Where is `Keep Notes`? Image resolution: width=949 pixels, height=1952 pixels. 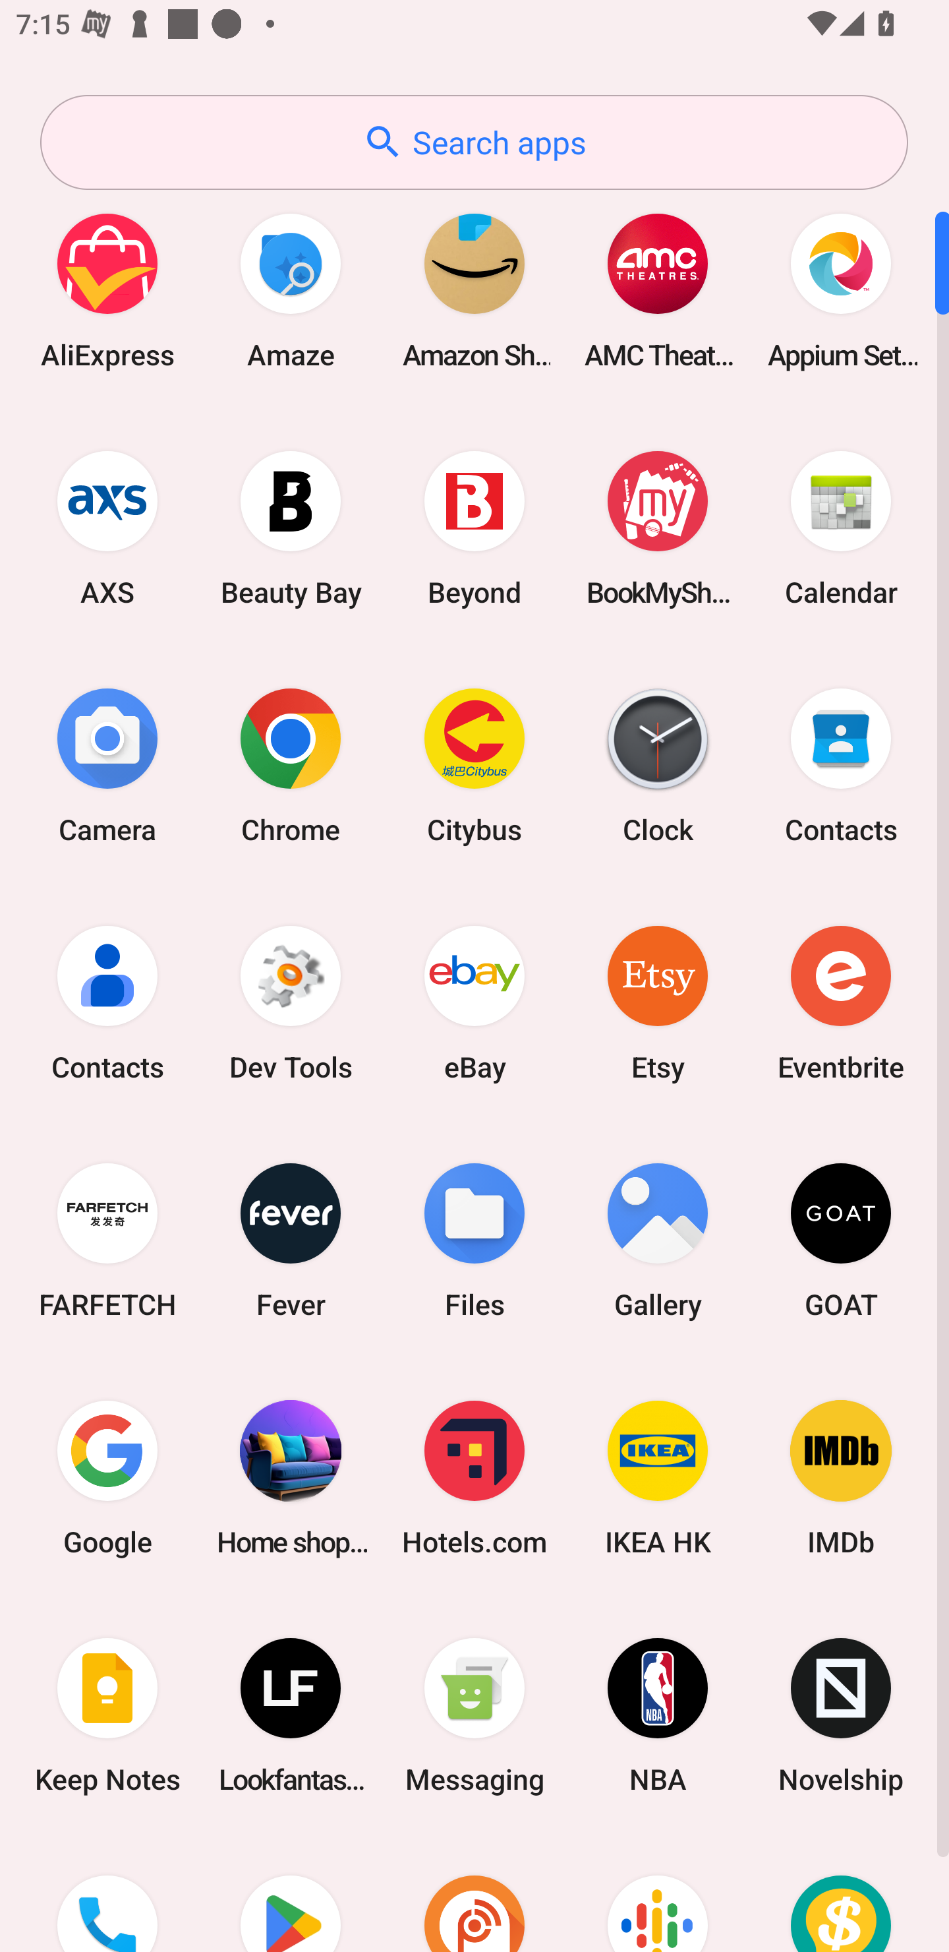
Keep Notes is located at coordinates (107, 1716).